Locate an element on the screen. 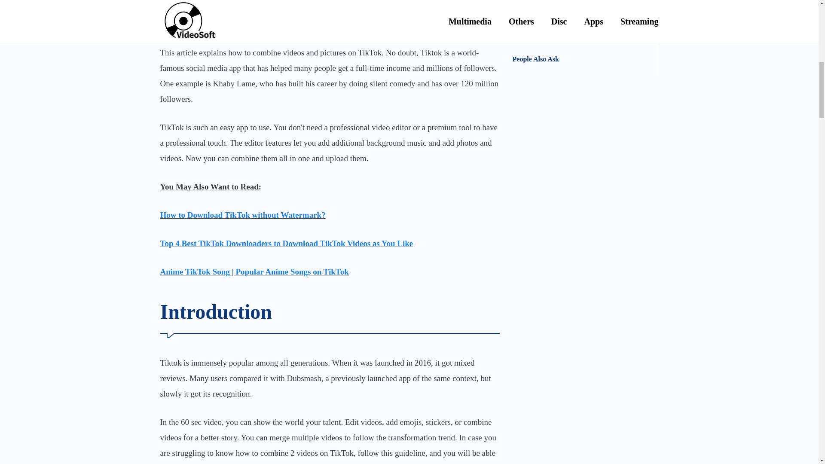 The width and height of the screenshot is (825, 464). Method 1: Combine Videos on TikTok is located at coordinates (584, 3).